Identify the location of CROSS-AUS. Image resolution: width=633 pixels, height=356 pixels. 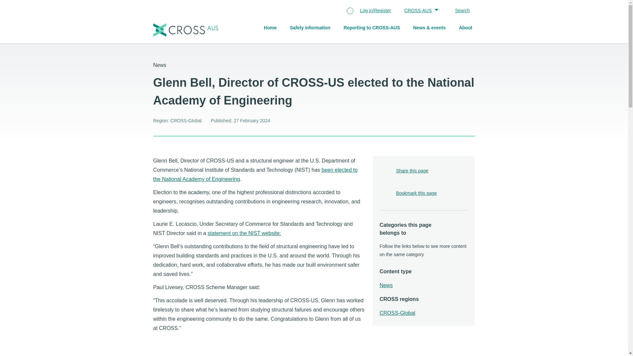
(419, 11).